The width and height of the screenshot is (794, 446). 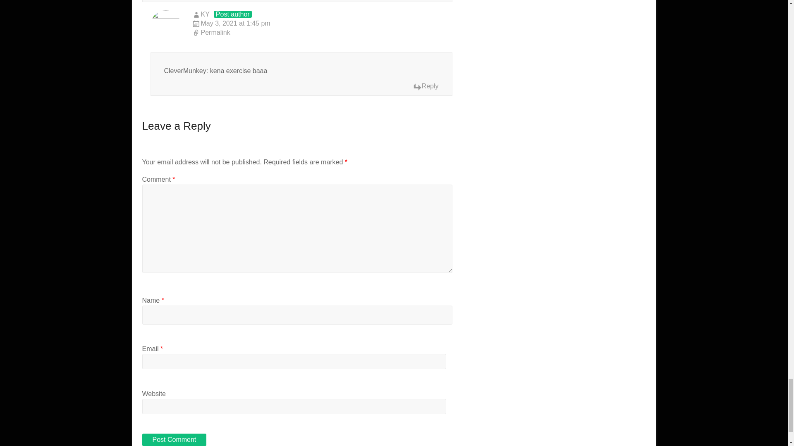 I want to click on Post Comment, so click(x=174, y=439).